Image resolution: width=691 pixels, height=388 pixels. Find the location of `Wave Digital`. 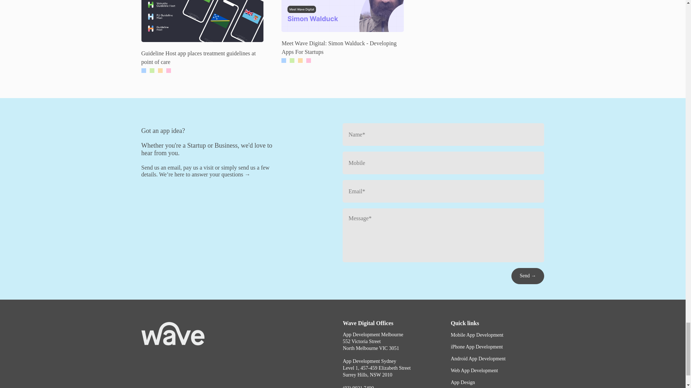

Wave Digital is located at coordinates (376, 368).